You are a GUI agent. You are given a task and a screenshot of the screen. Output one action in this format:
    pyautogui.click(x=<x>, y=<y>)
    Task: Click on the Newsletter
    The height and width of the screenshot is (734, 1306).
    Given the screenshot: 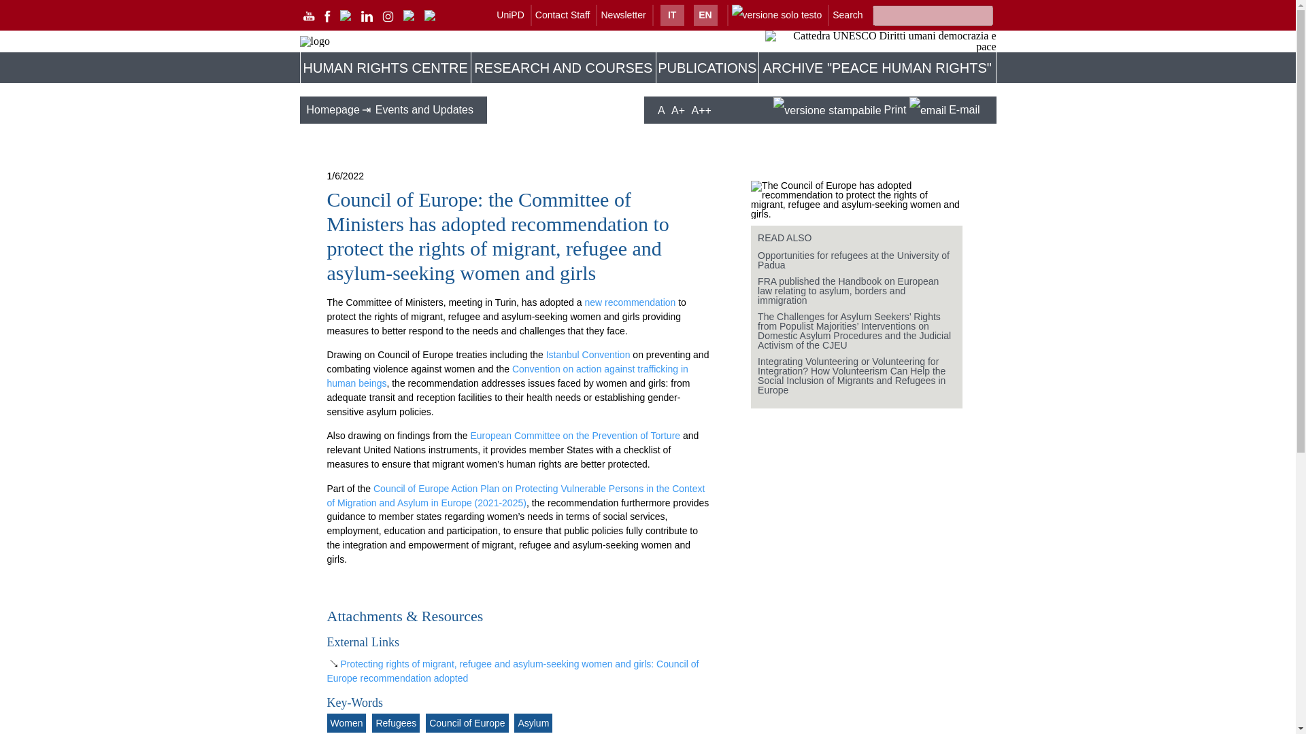 What is the action you would take?
    pyautogui.click(x=623, y=15)
    